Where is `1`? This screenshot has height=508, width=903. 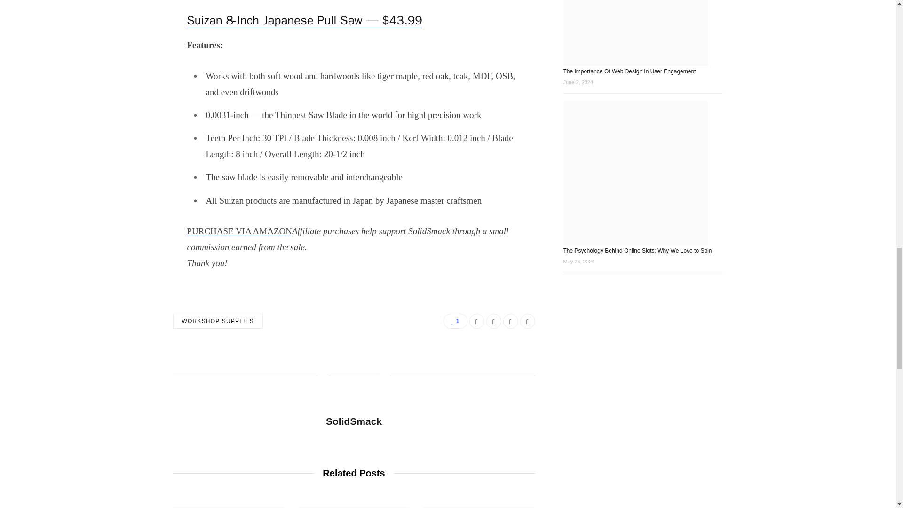 1 is located at coordinates (455, 321).